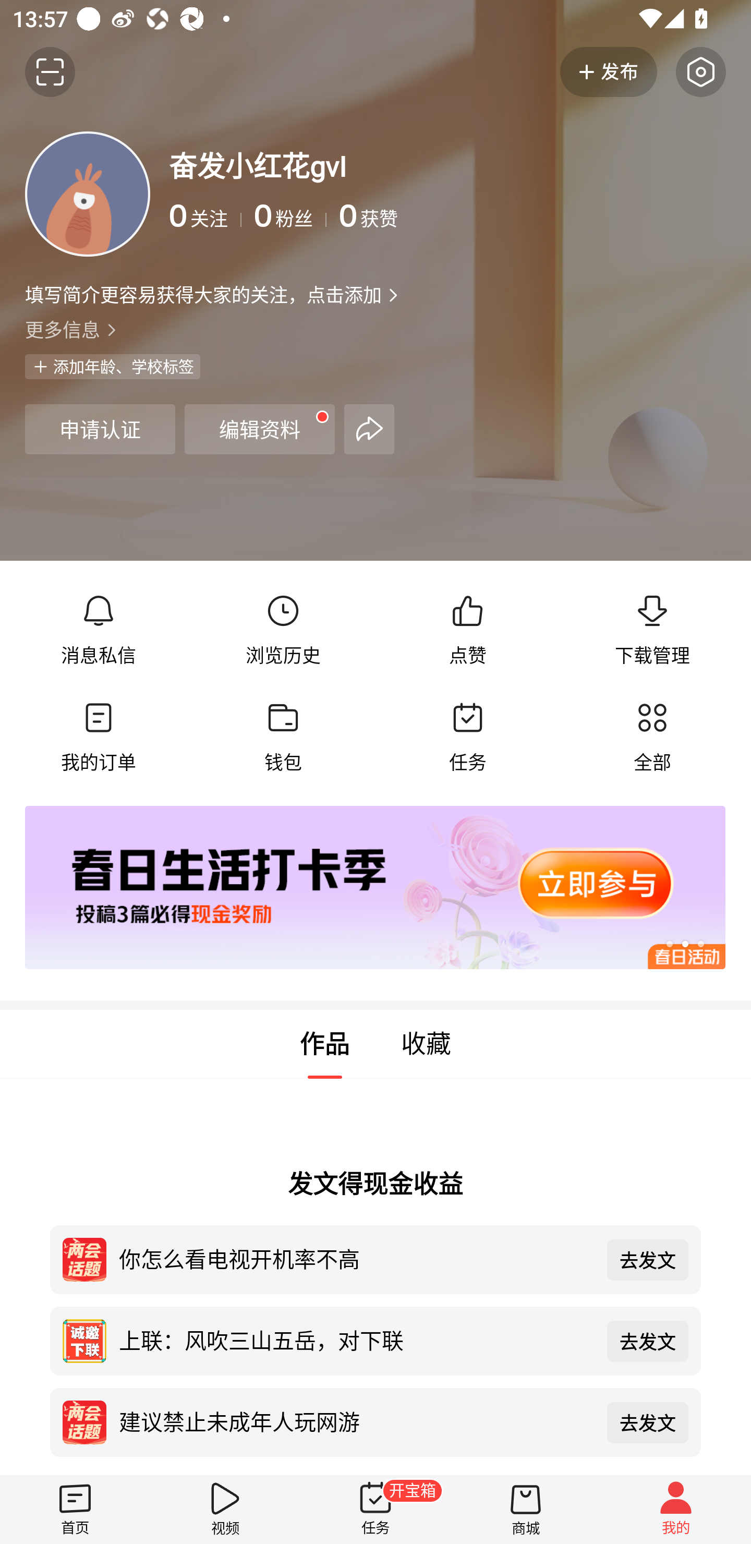  What do you see at coordinates (648, 1422) in the screenshot?
I see `去发文` at bounding box center [648, 1422].